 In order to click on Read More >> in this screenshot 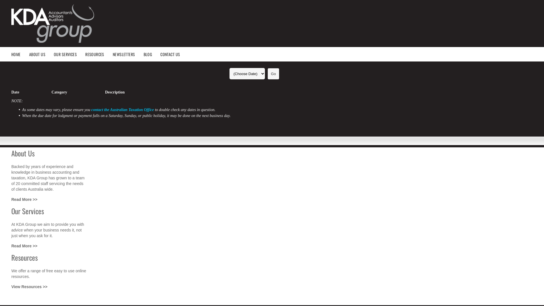, I will do `click(24, 199)`.